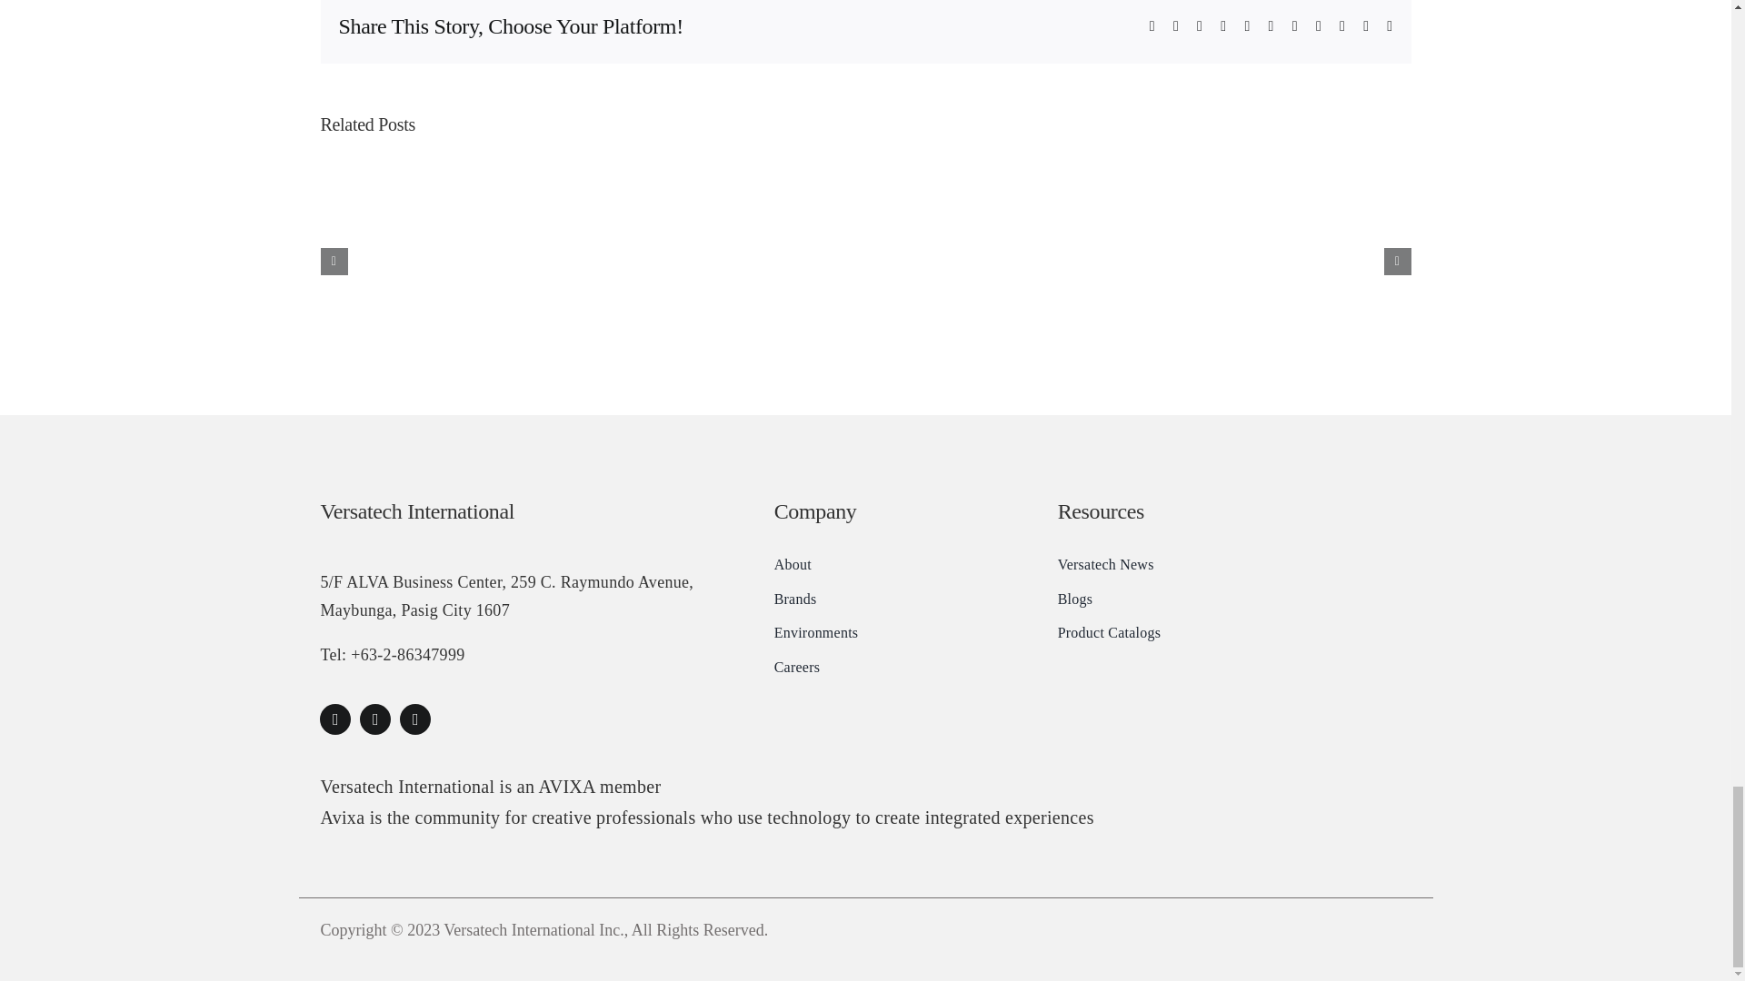 Image resolution: width=1745 pixels, height=981 pixels. Describe the element at coordinates (374, 719) in the screenshot. I see `Instagram` at that location.